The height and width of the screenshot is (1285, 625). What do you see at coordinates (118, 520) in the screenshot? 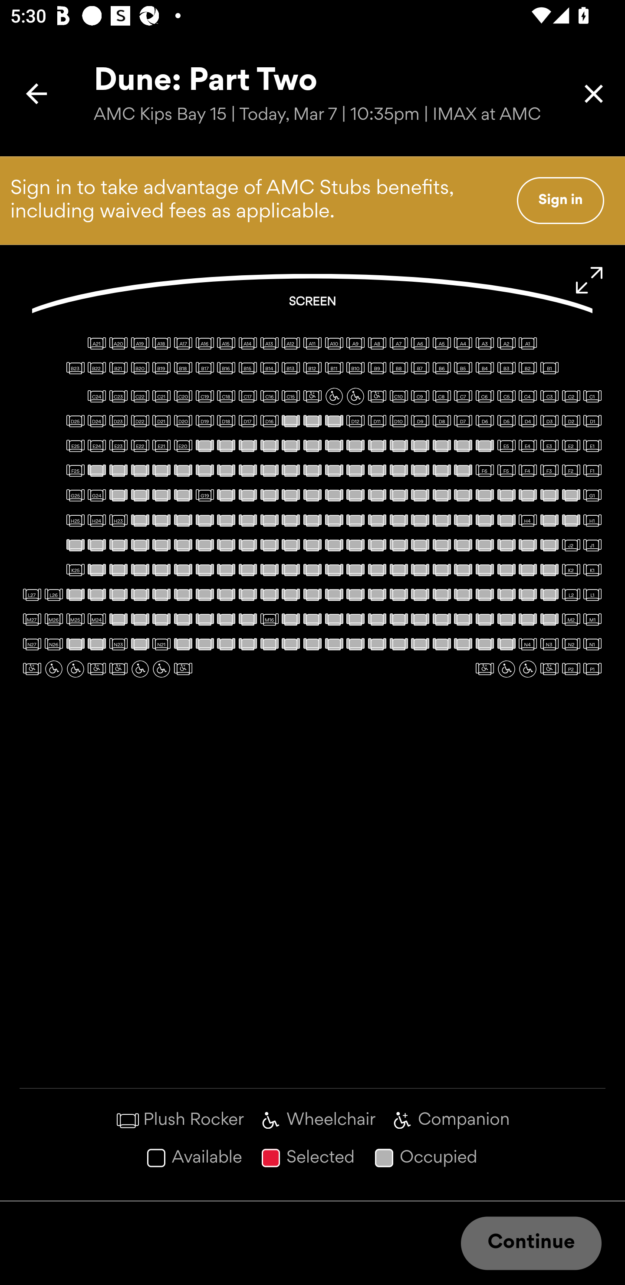
I see `H23, Regular seat, available` at bounding box center [118, 520].